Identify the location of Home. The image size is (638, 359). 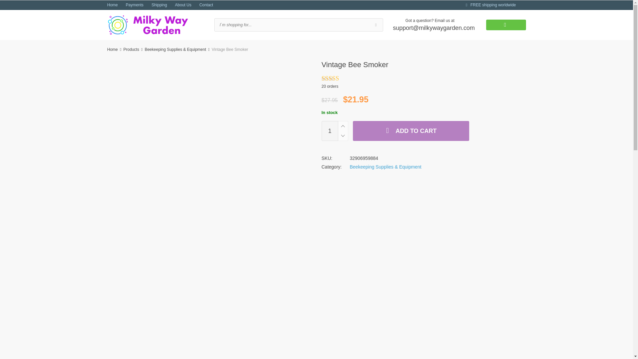
(112, 5).